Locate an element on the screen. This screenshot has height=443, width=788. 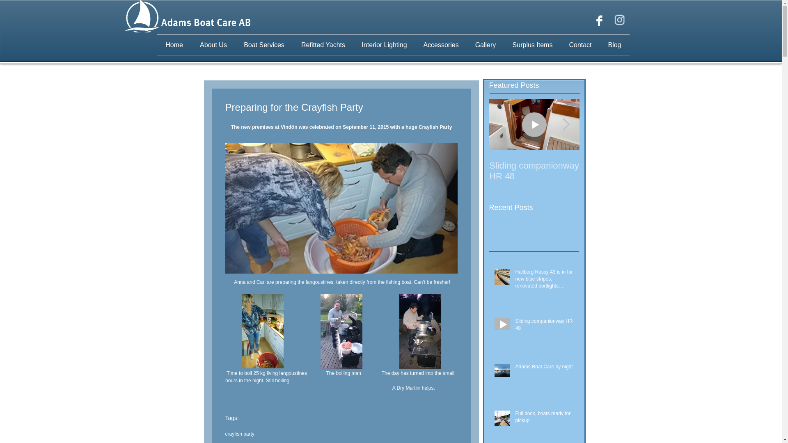
Instagram-5.gif is located at coordinates (620, 21).